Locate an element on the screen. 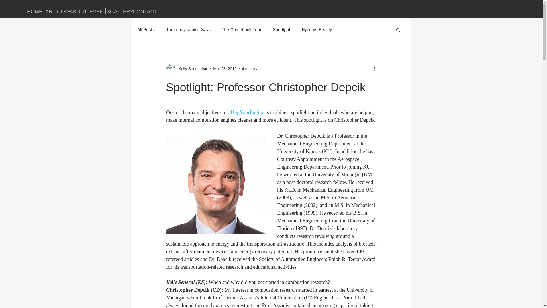 The image size is (547, 308). 4 min read is located at coordinates (251, 68).